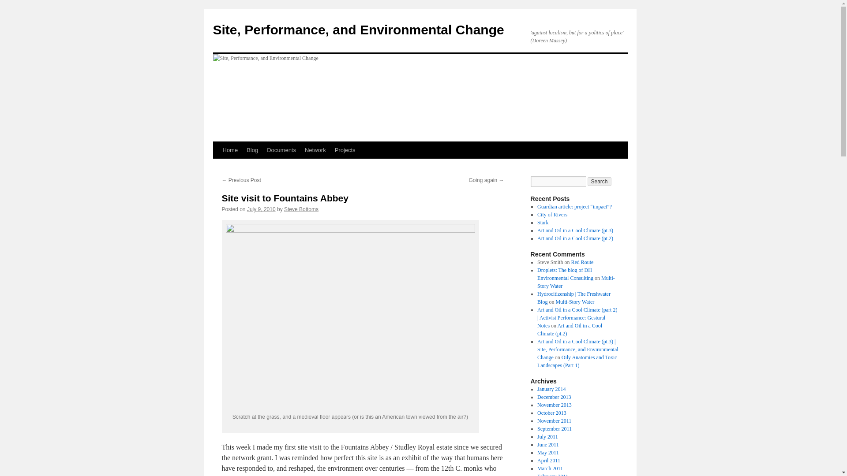 The height and width of the screenshot is (476, 847). Describe the element at coordinates (261, 209) in the screenshot. I see `July 9, 2010` at that location.